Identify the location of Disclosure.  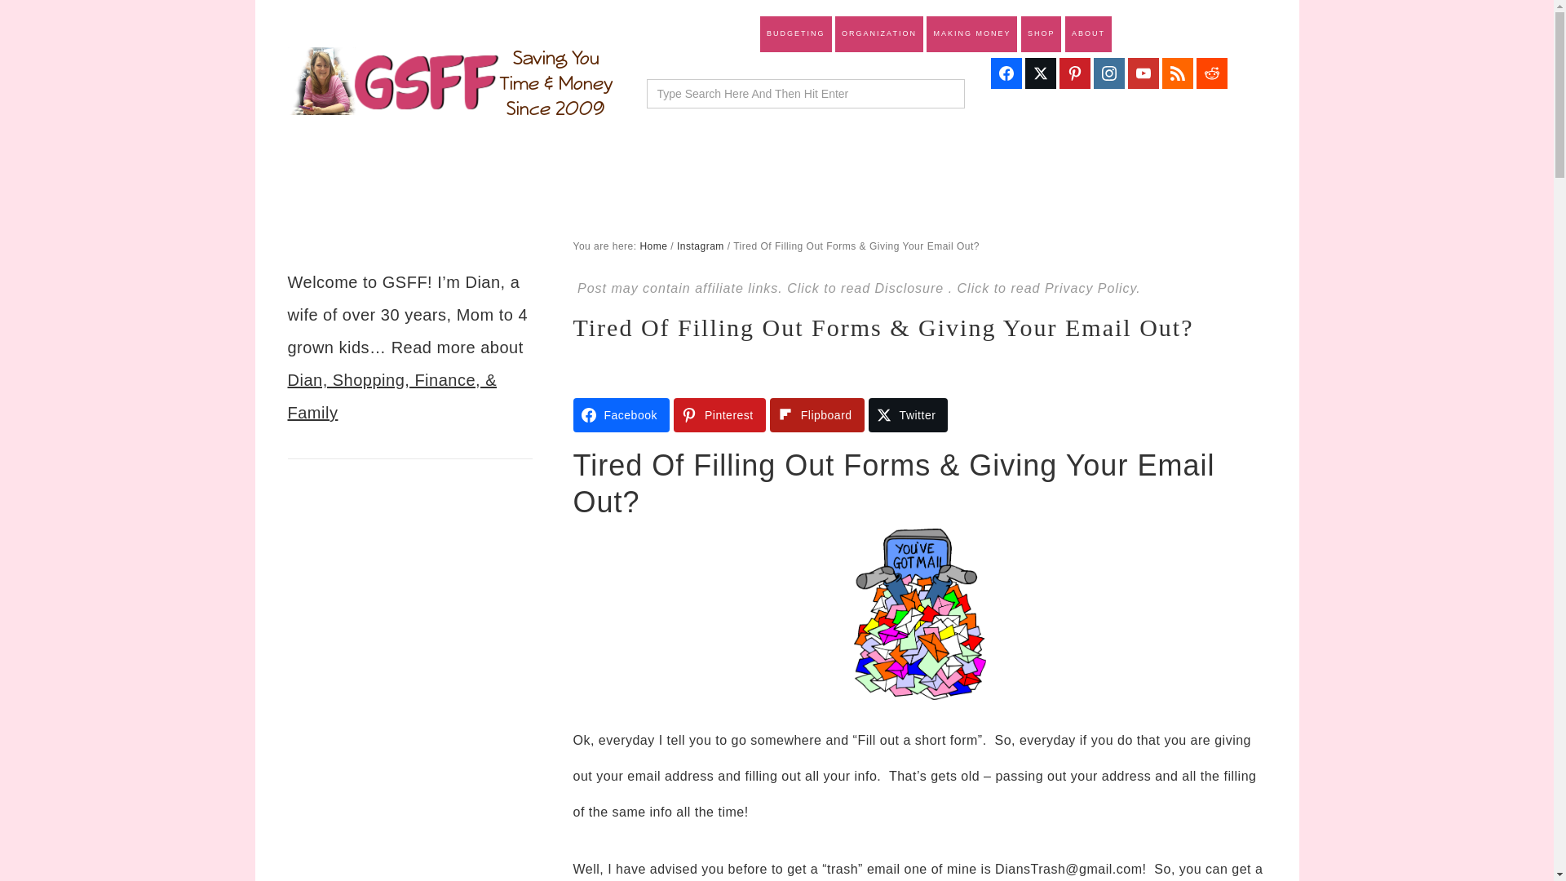
(912, 287).